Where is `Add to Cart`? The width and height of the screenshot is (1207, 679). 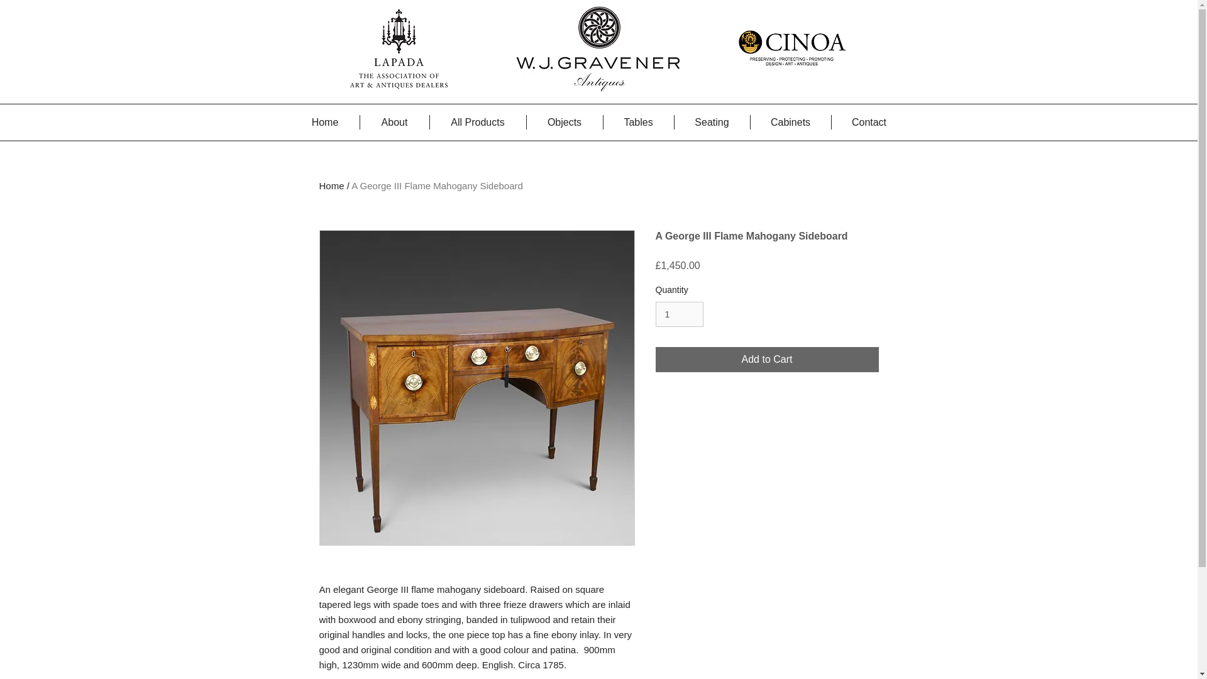 Add to Cart is located at coordinates (767, 359).